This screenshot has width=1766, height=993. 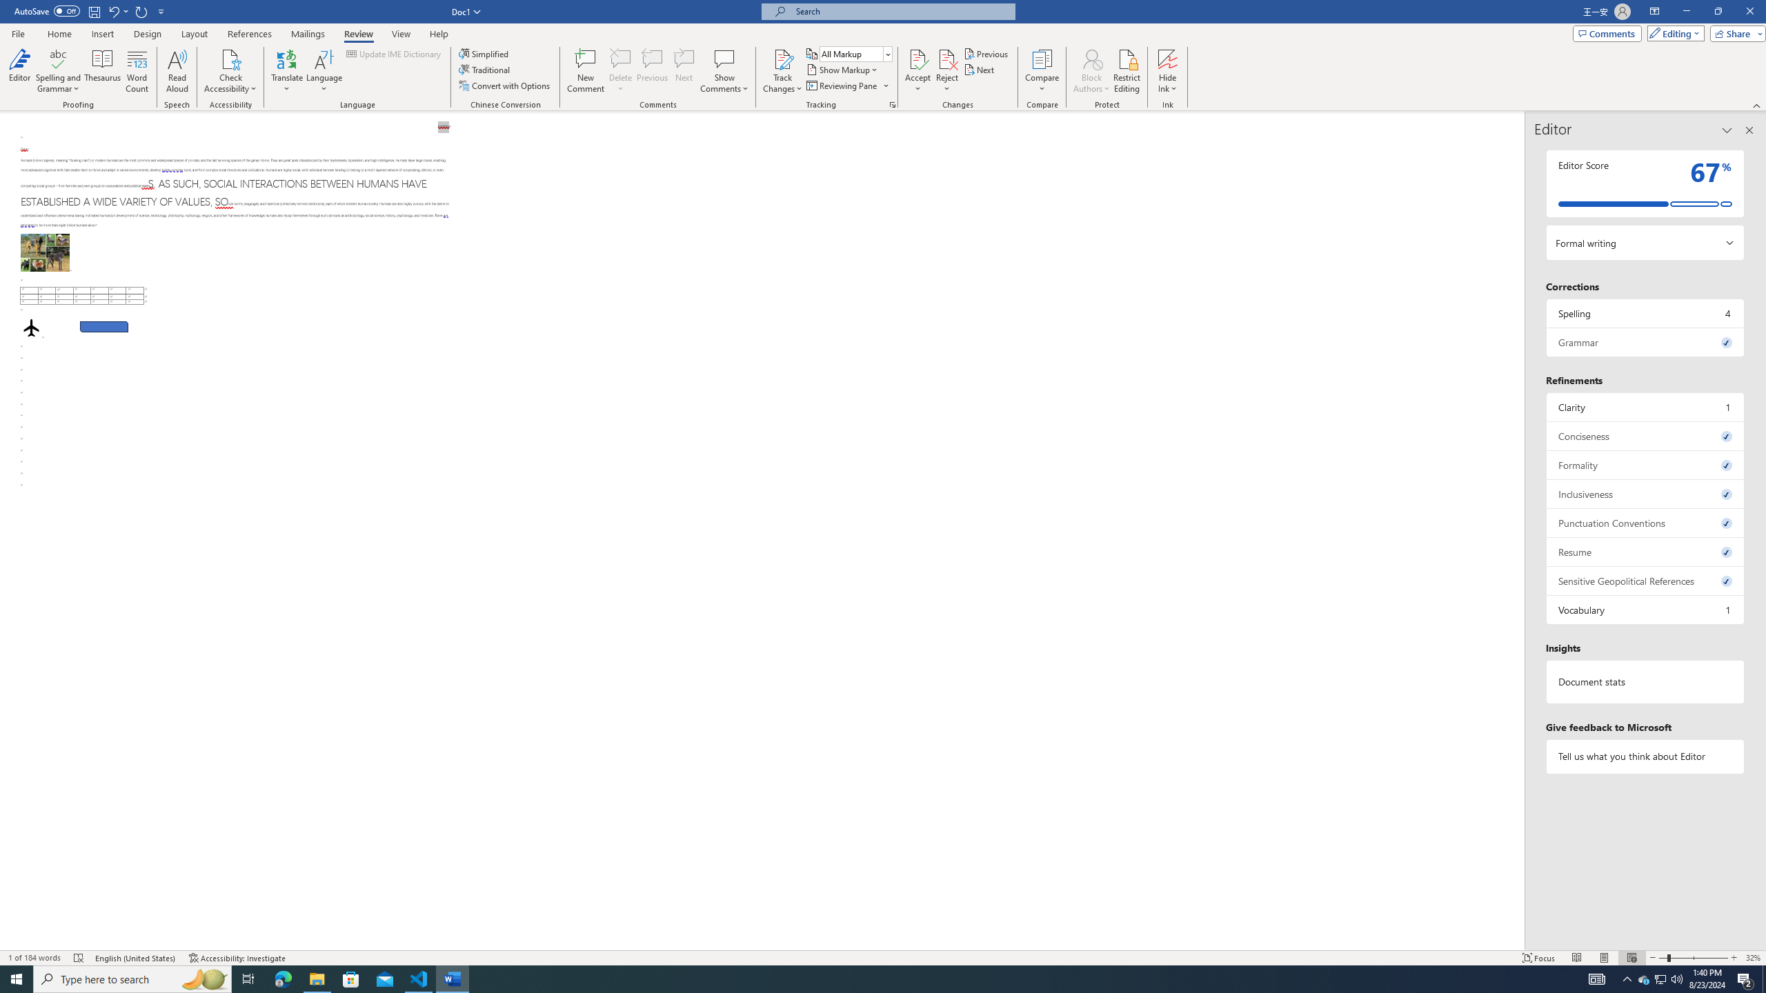 I want to click on Share, so click(x=1735, y=33).